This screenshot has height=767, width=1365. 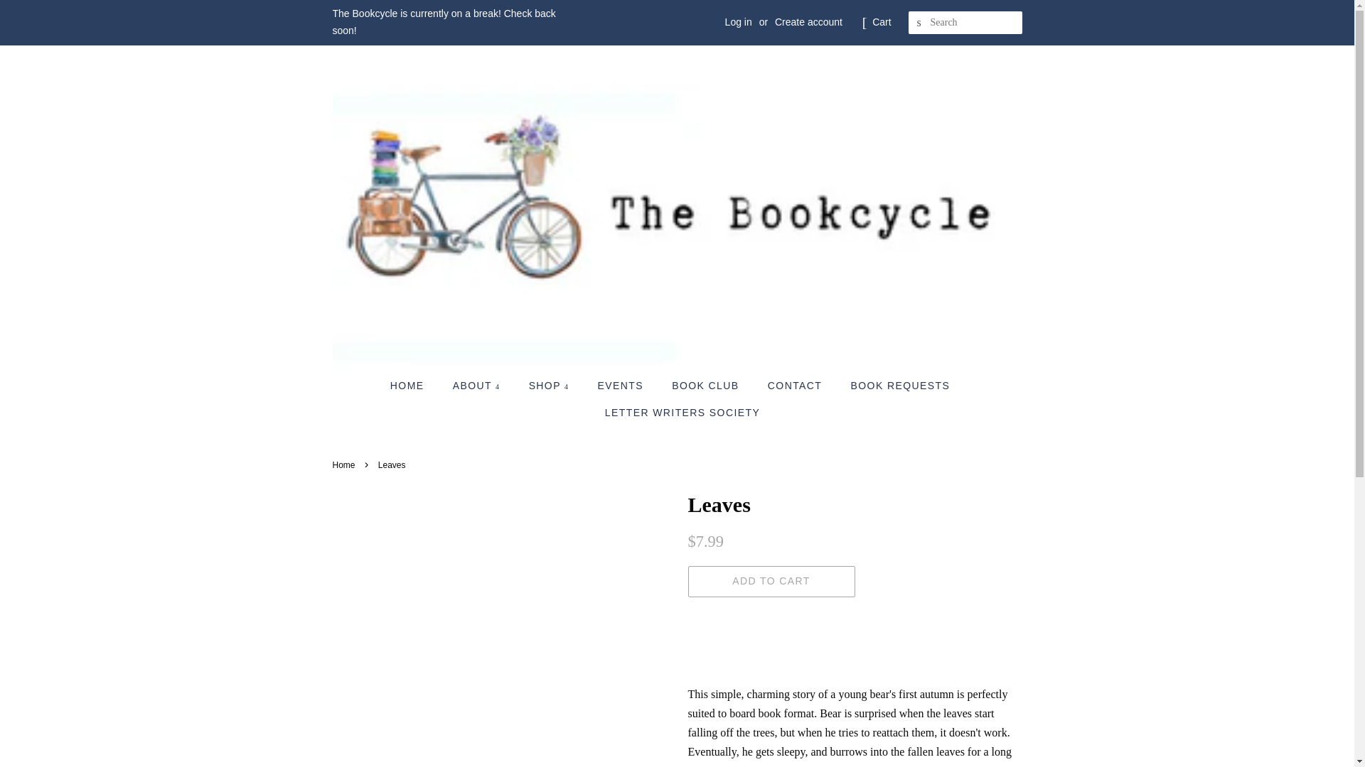 What do you see at coordinates (738, 21) in the screenshot?
I see `Log in` at bounding box center [738, 21].